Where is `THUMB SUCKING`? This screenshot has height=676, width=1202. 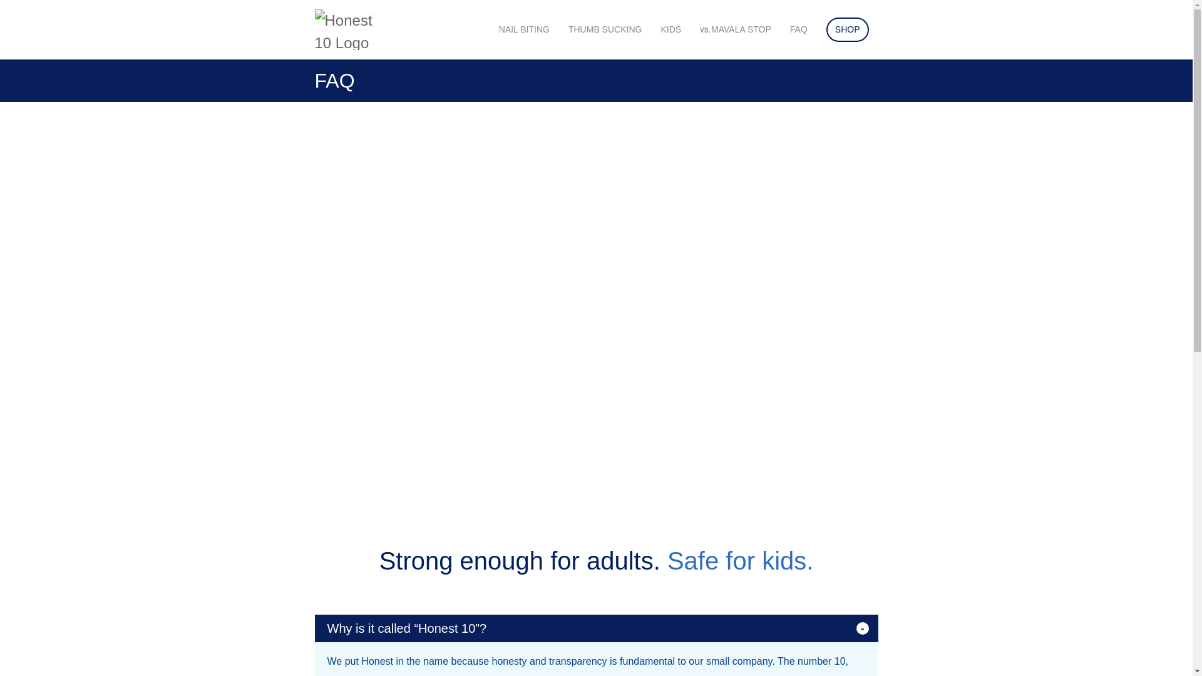 THUMB SUCKING is located at coordinates (605, 29).